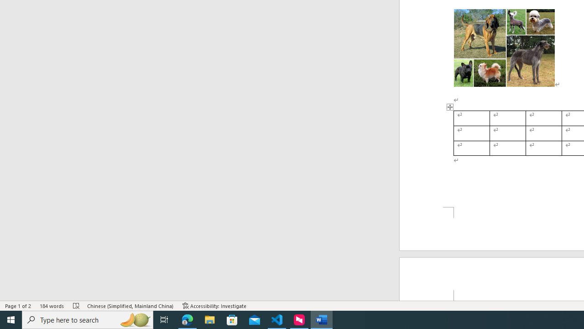  What do you see at coordinates (18, 305) in the screenshot?
I see `Page Number Page 1 of 2` at bounding box center [18, 305].